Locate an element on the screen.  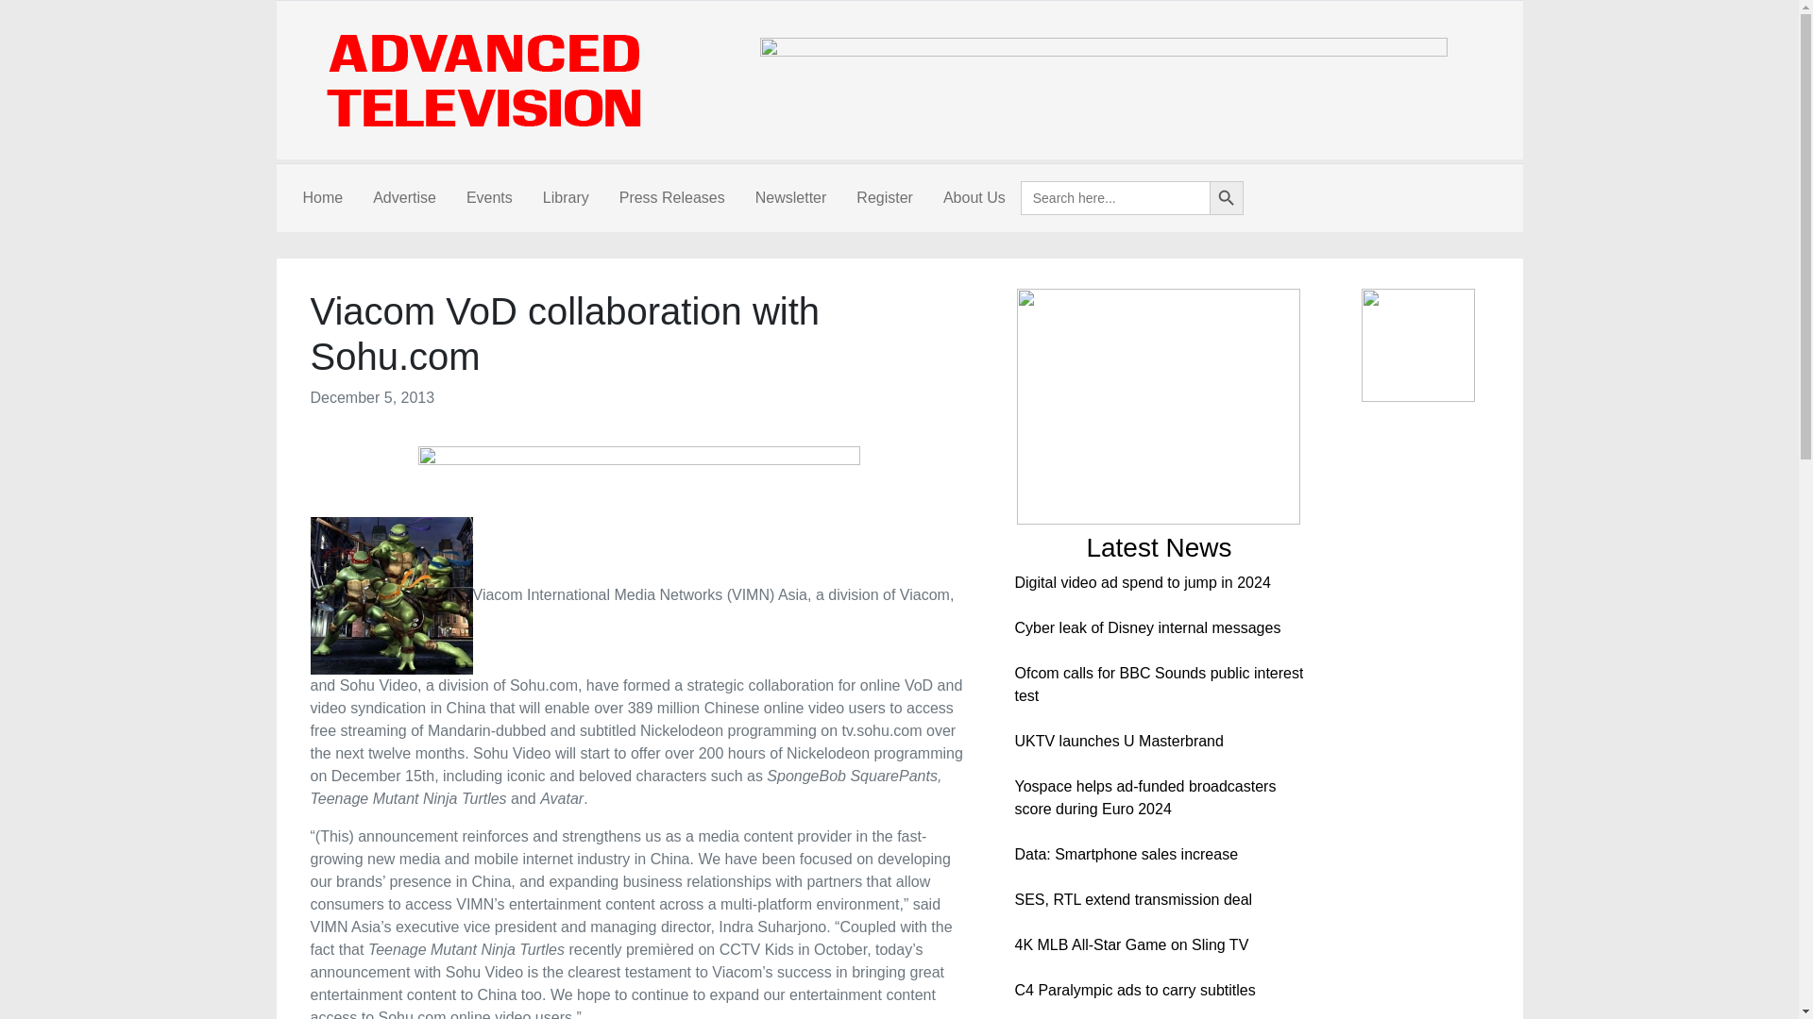
4K MLB All-Star Game on Sling TV is located at coordinates (1131, 944).